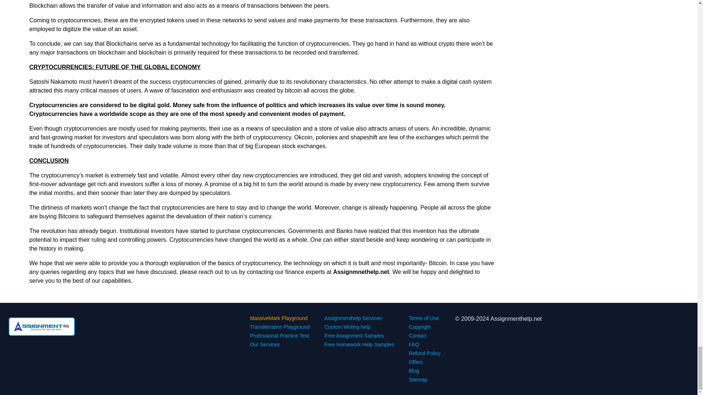  What do you see at coordinates (418, 380) in the screenshot?
I see `Sitemap` at bounding box center [418, 380].